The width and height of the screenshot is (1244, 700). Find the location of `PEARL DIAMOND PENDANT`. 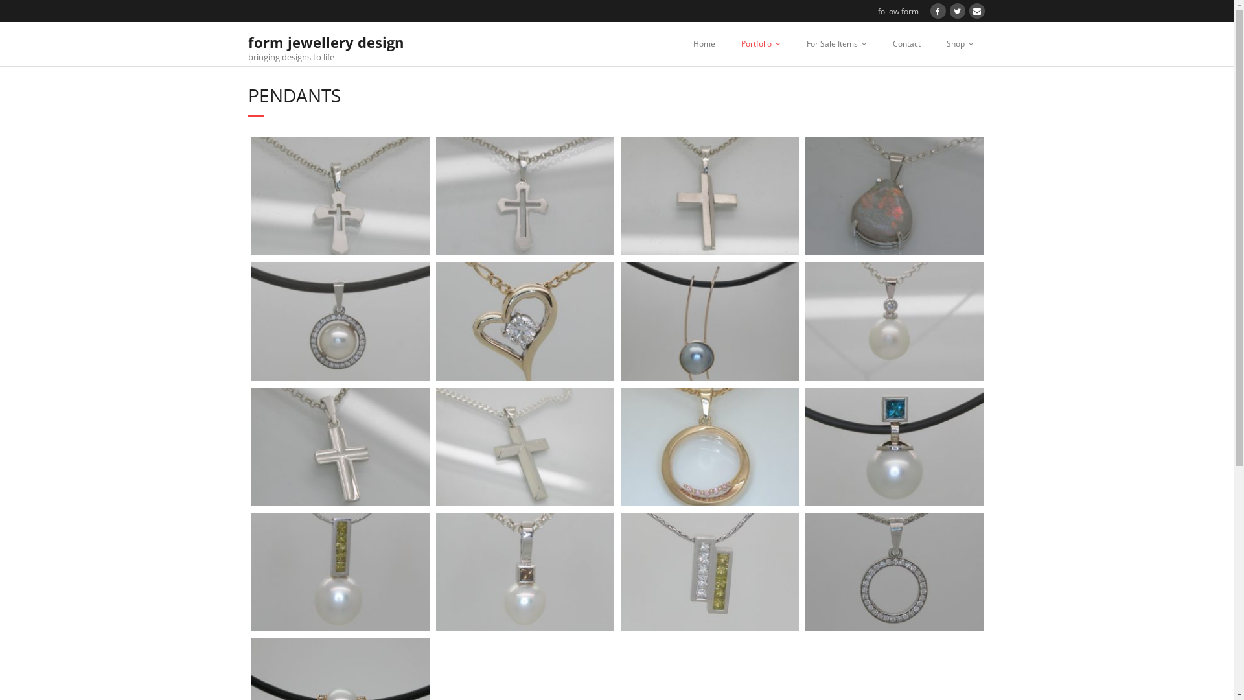

PEARL DIAMOND PENDANT is located at coordinates (717, 302).